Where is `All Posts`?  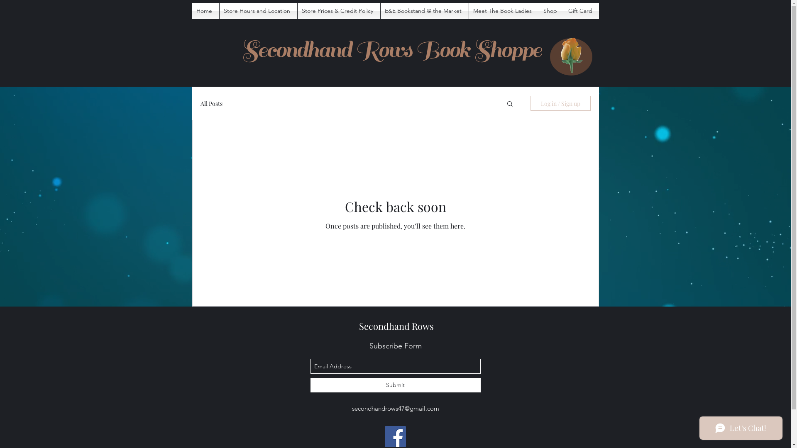 All Posts is located at coordinates (211, 104).